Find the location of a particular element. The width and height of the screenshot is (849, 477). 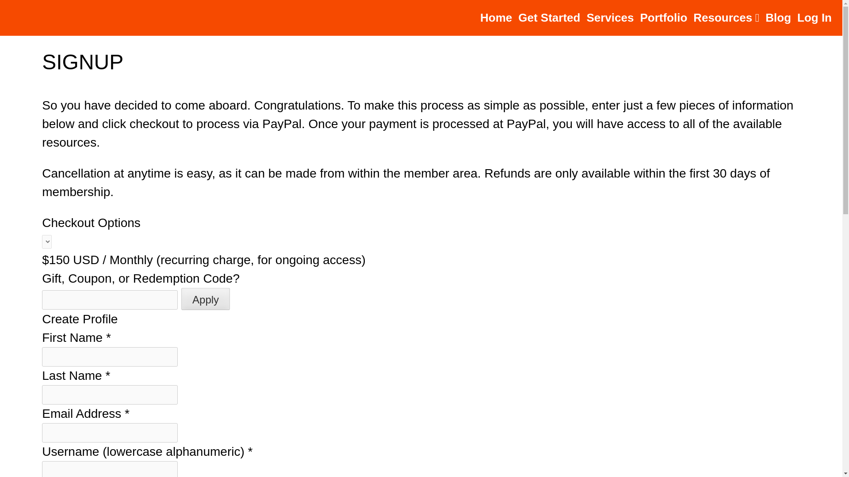

Log In is located at coordinates (815, 18).